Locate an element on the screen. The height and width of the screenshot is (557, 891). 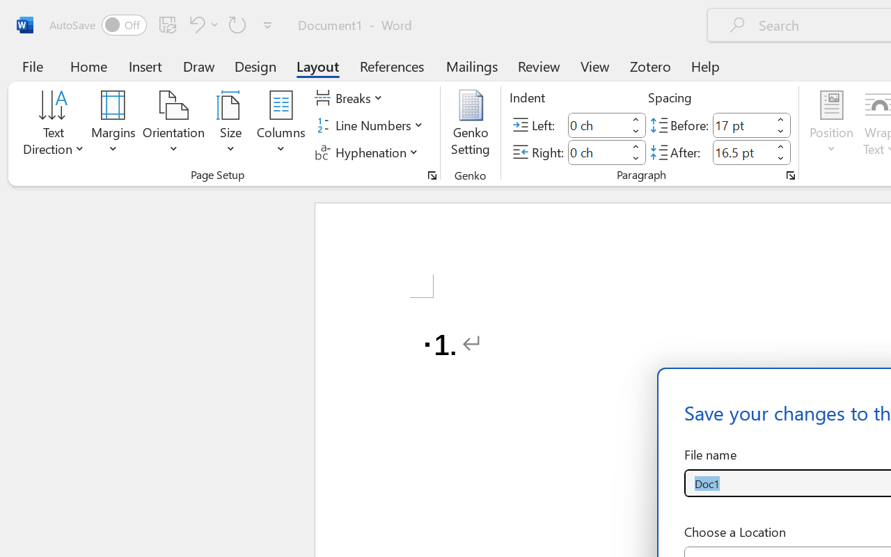
Repeat Doc Close is located at coordinates (237, 24).